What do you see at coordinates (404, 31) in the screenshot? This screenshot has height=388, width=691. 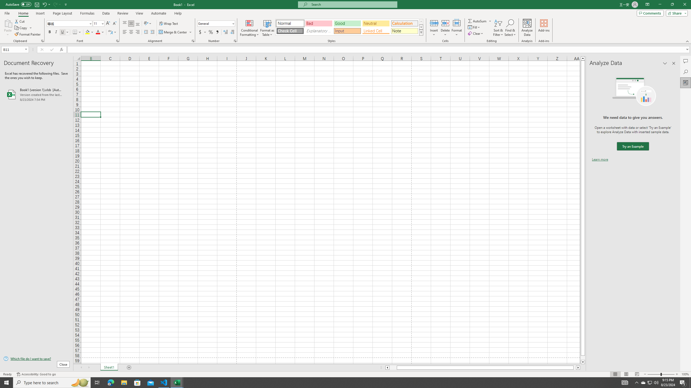 I see `Note` at bounding box center [404, 31].